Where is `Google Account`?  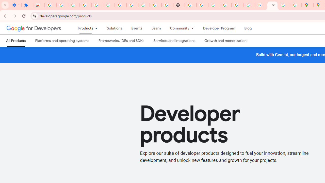
Google Account is located at coordinates (144, 5).